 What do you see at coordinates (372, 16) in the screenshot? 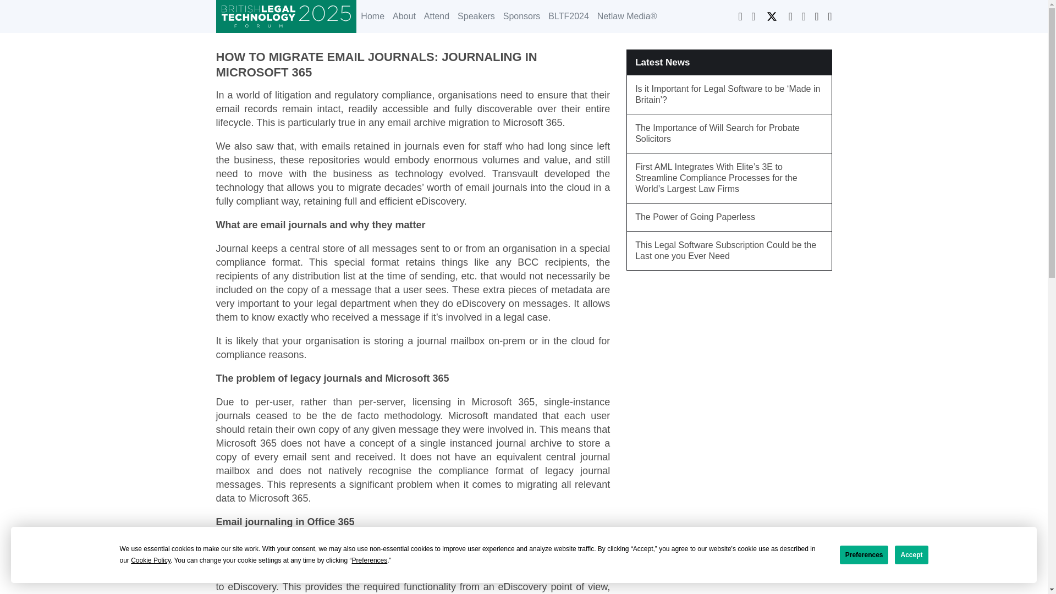
I see `Home` at bounding box center [372, 16].